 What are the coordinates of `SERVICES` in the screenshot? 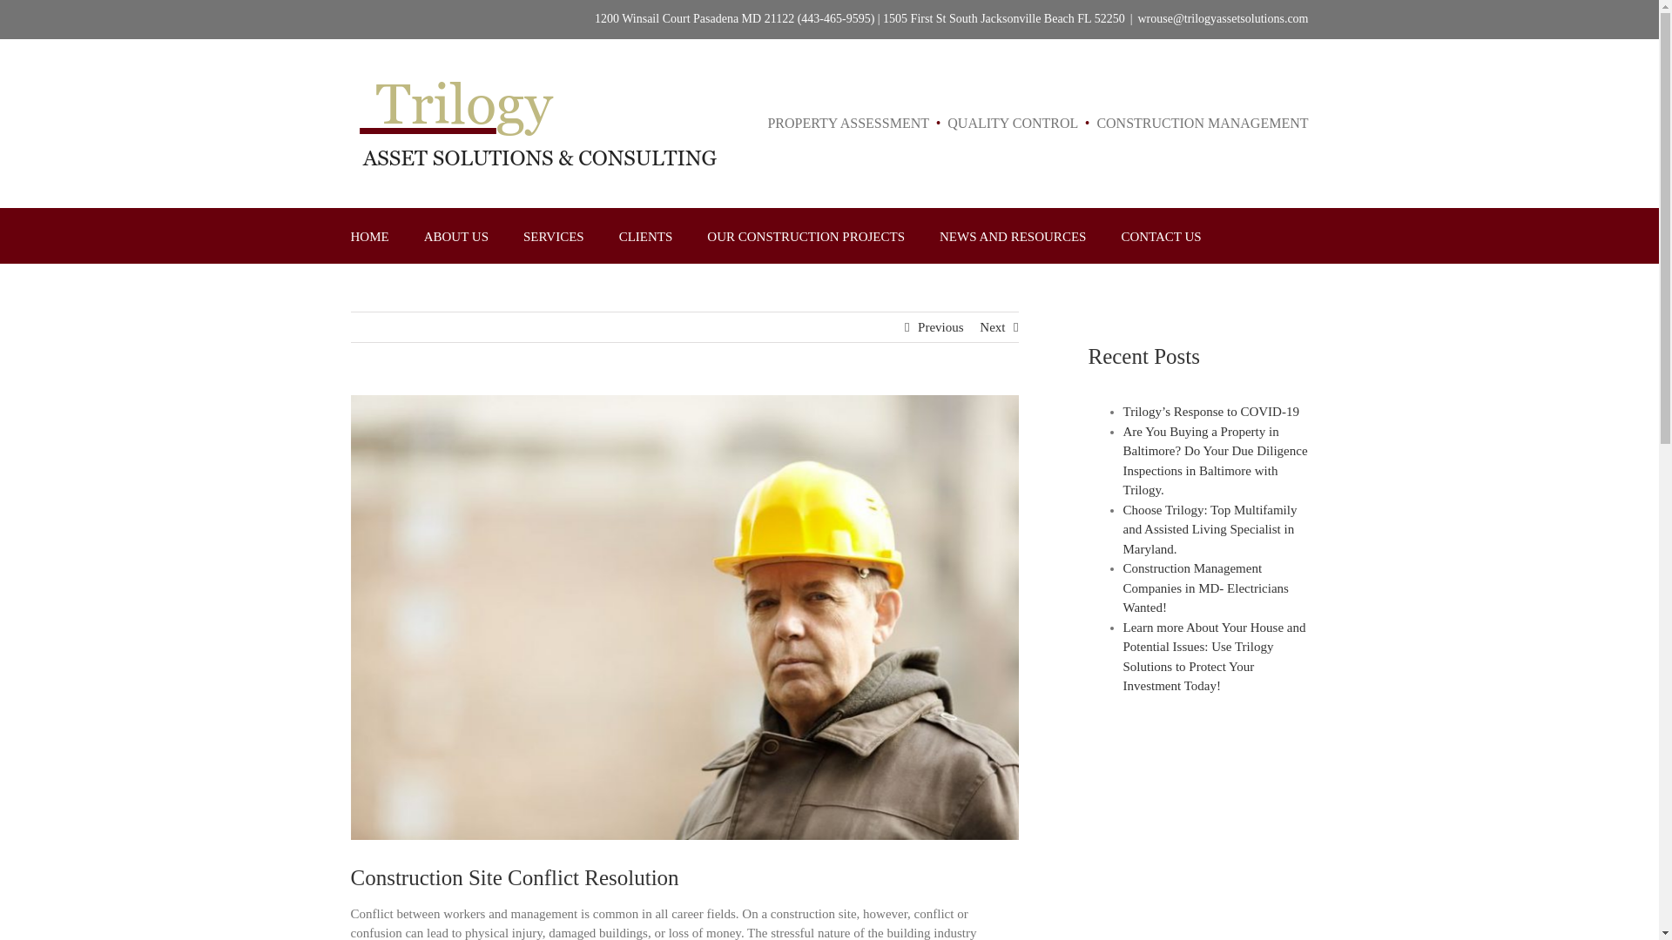 It's located at (553, 235).